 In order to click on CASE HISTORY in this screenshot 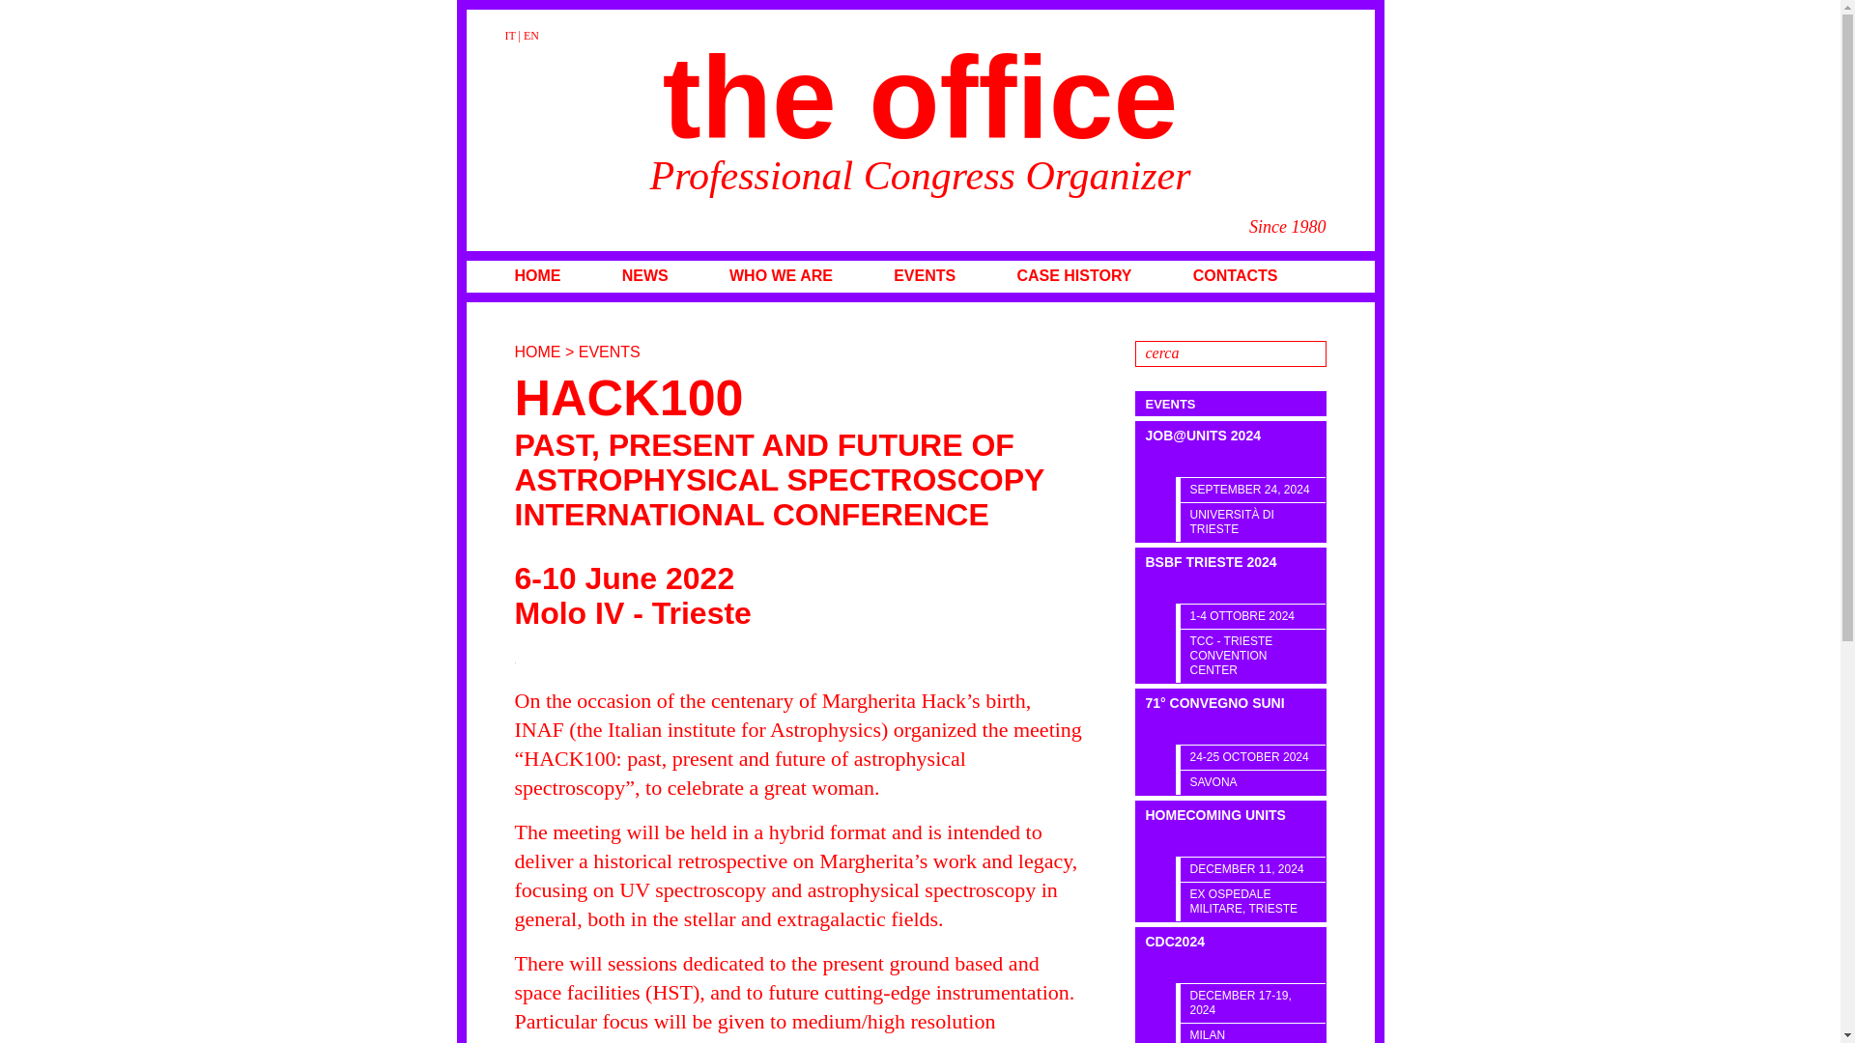, I will do `click(1074, 275)`.